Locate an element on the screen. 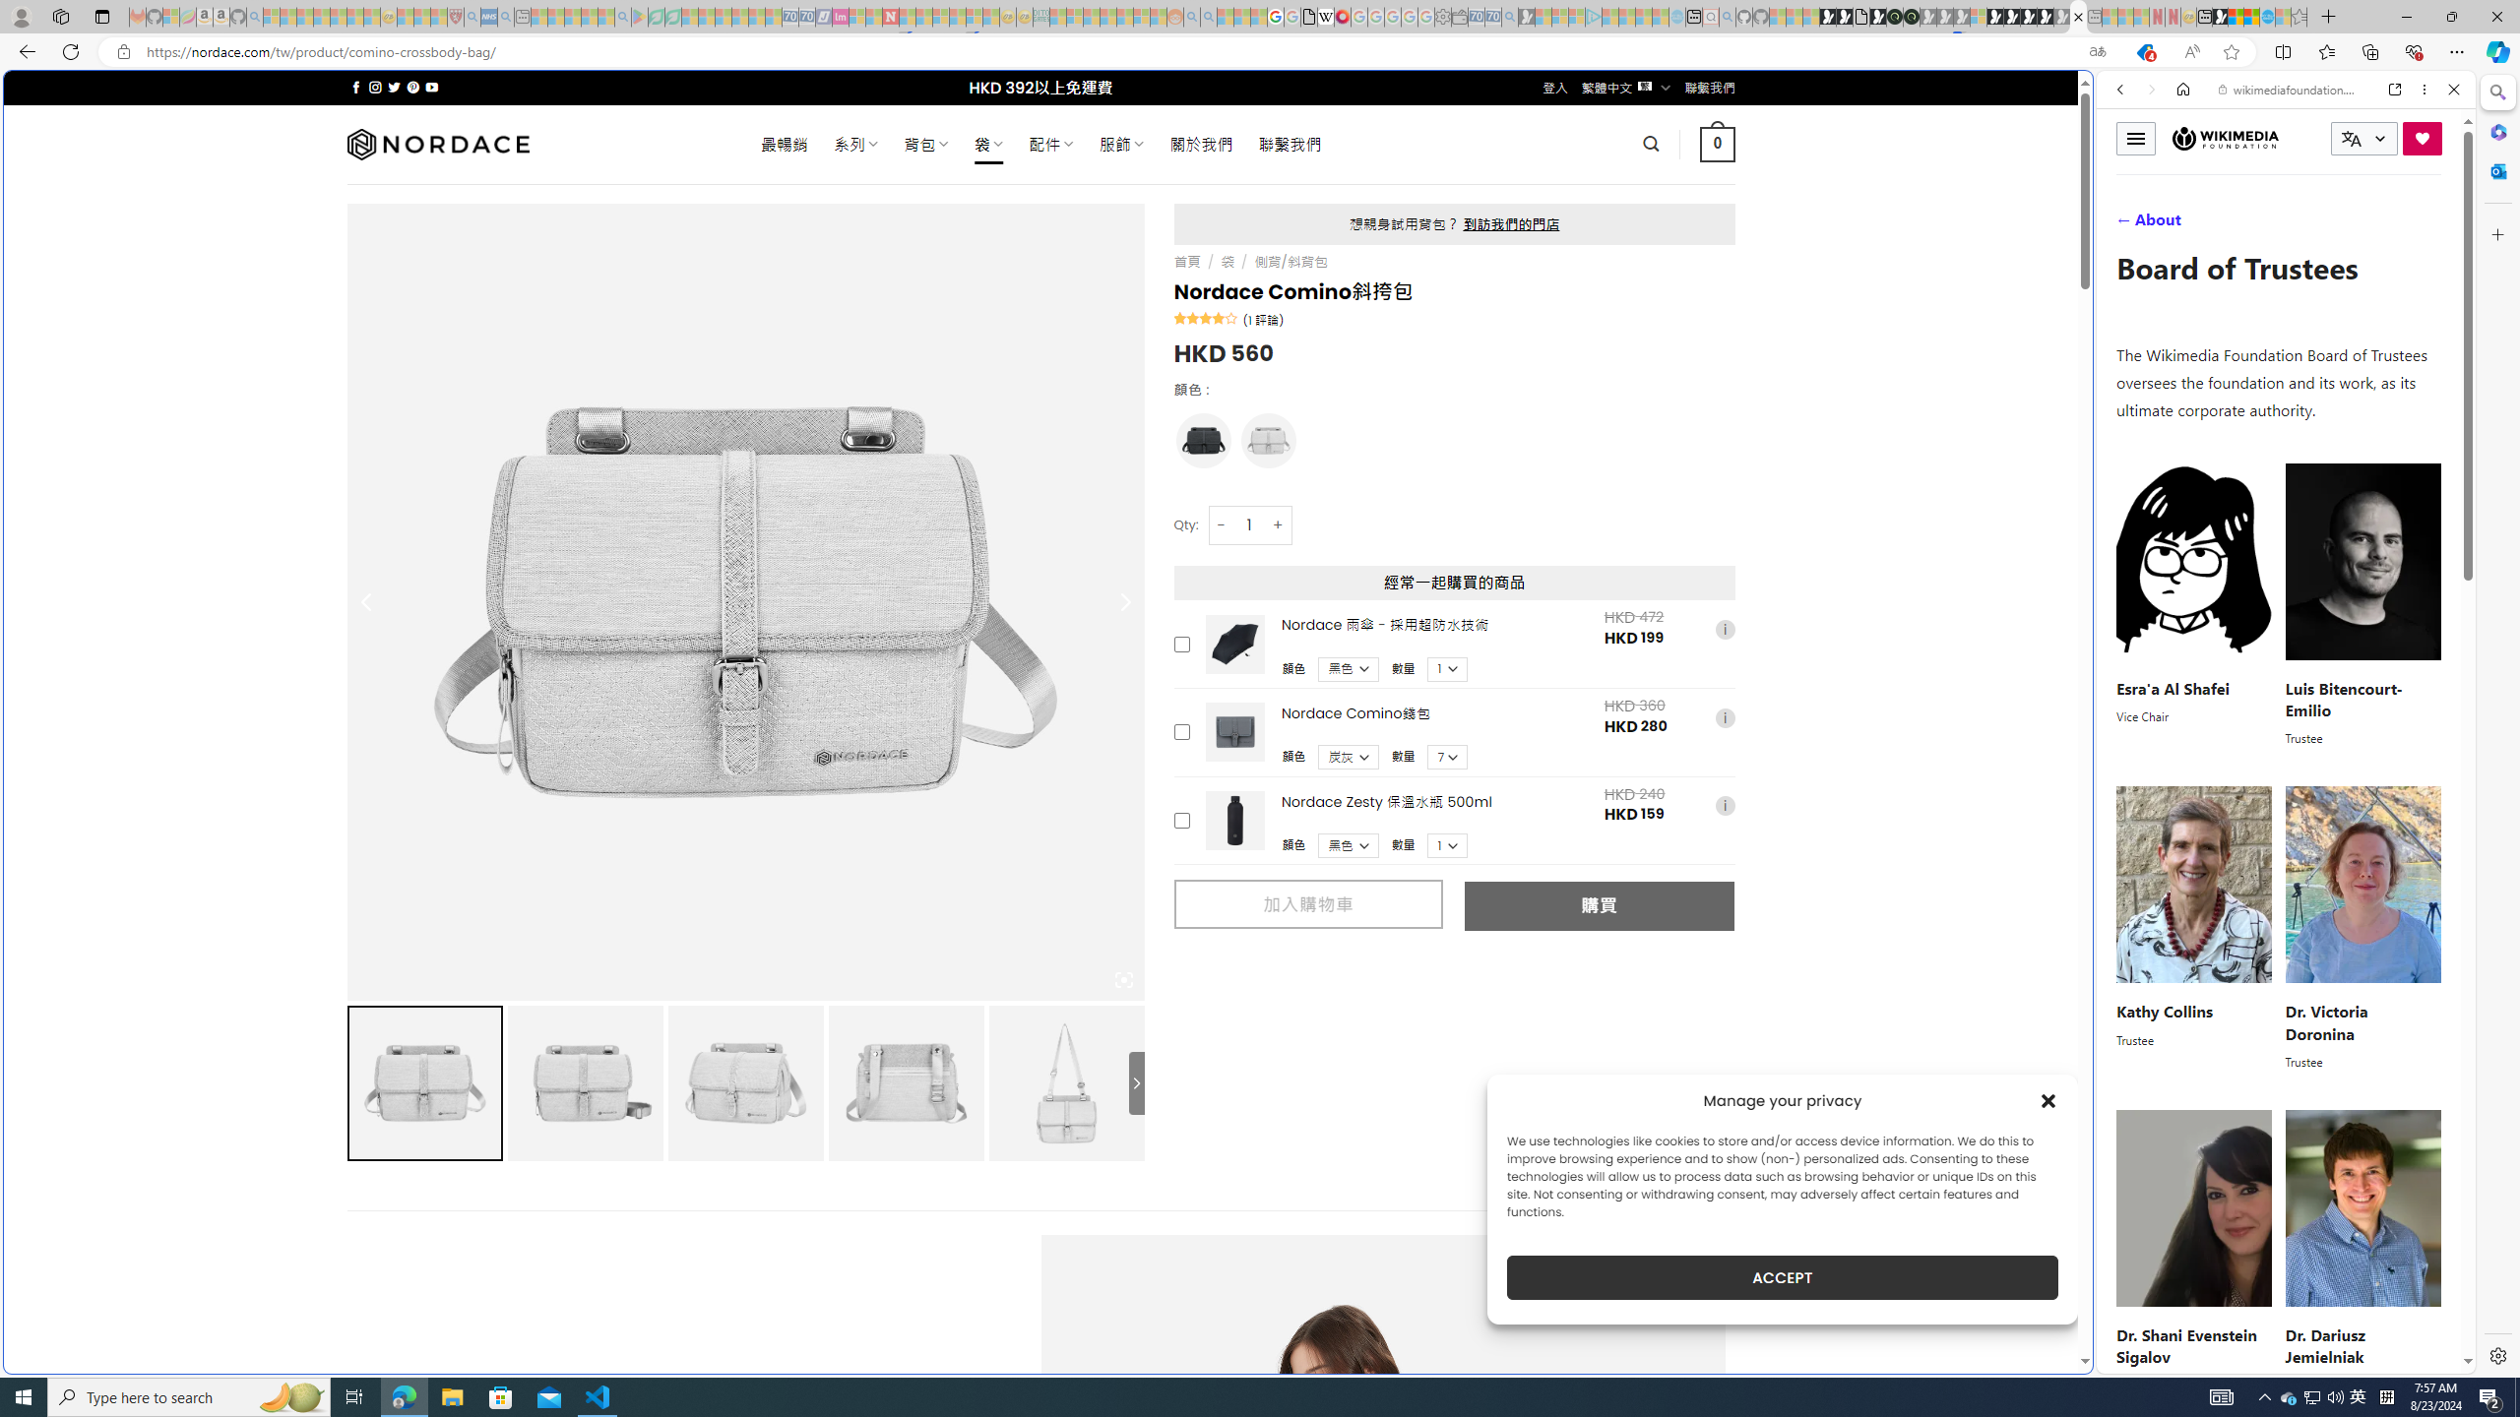 The height and width of the screenshot is (1417, 2520). Wikimedia Foundation is located at coordinates (2225, 138).